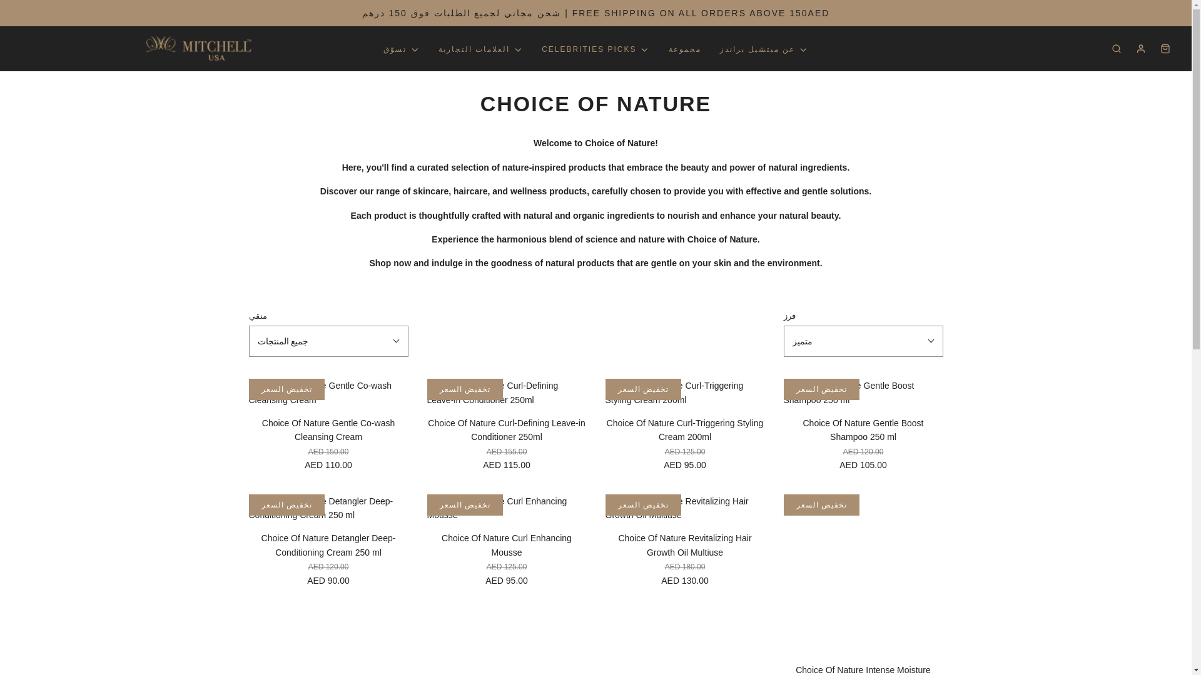 The image size is (1201, 675). I want to click on Choice Of Nature Detangler Deep-Conditioning Cream 250 ml, so click(328, 507).